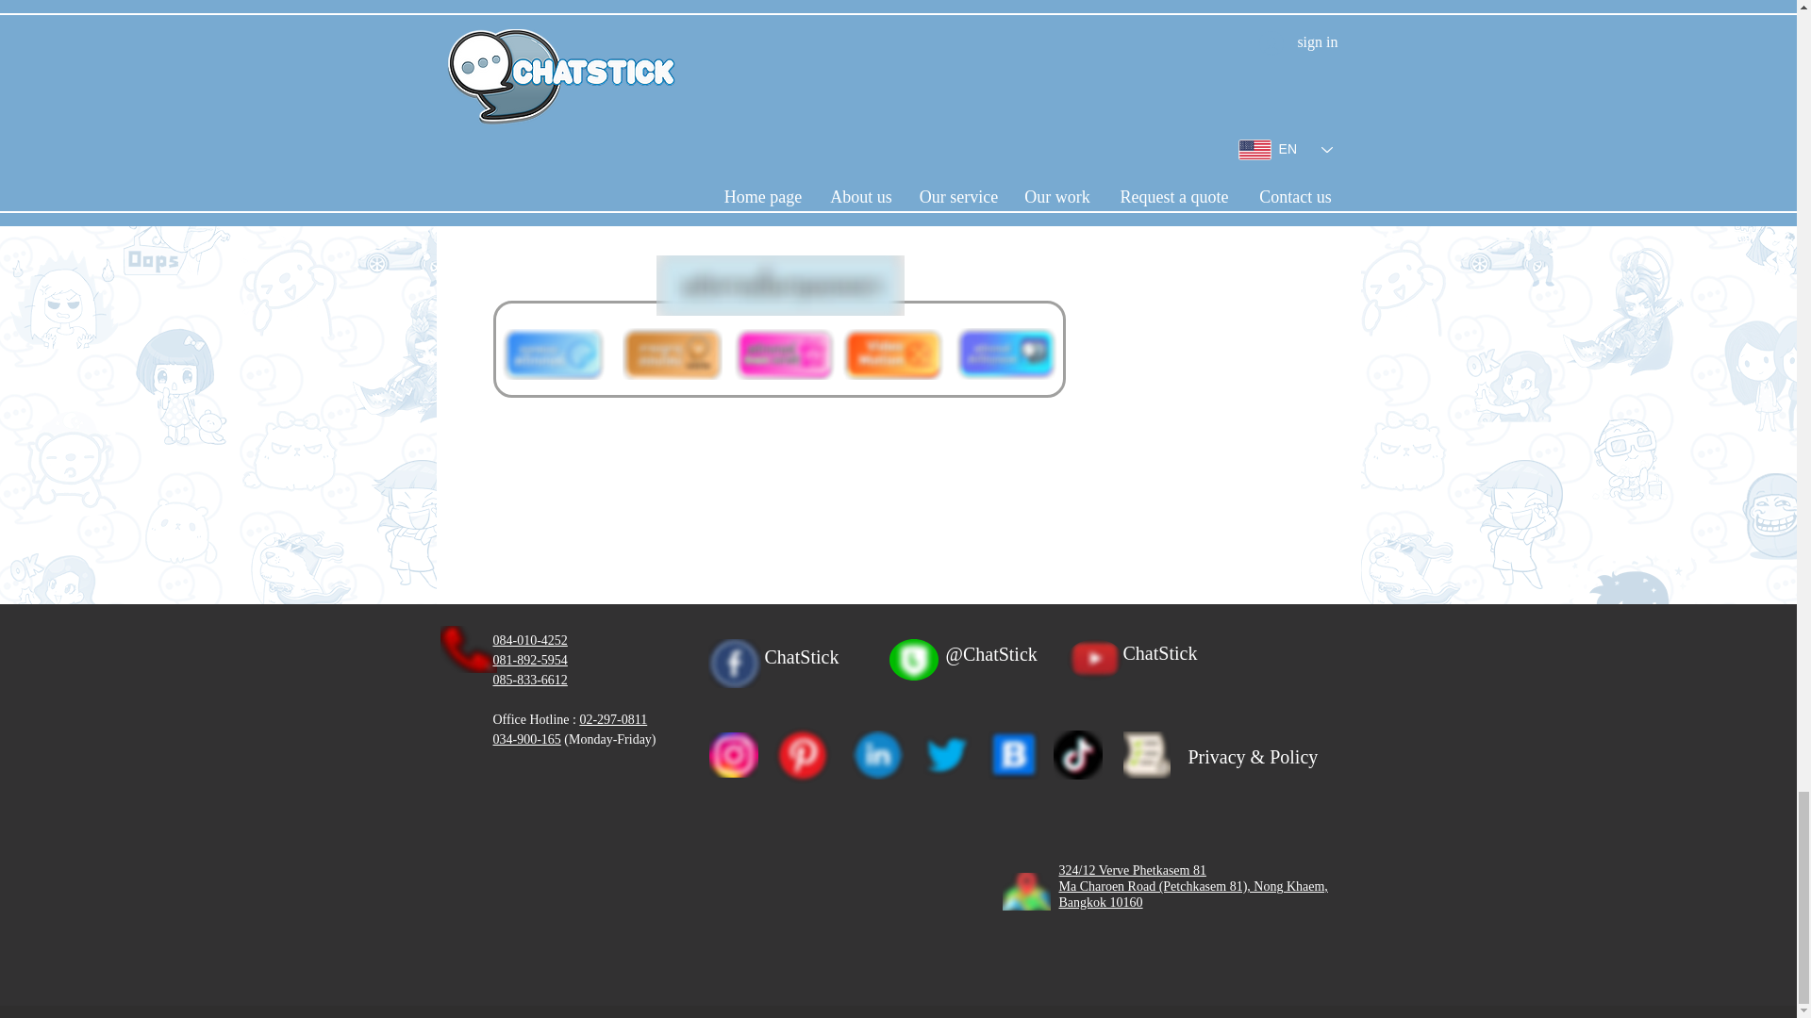  I want to click on Facebook-icon.png, so click(1013, 755).